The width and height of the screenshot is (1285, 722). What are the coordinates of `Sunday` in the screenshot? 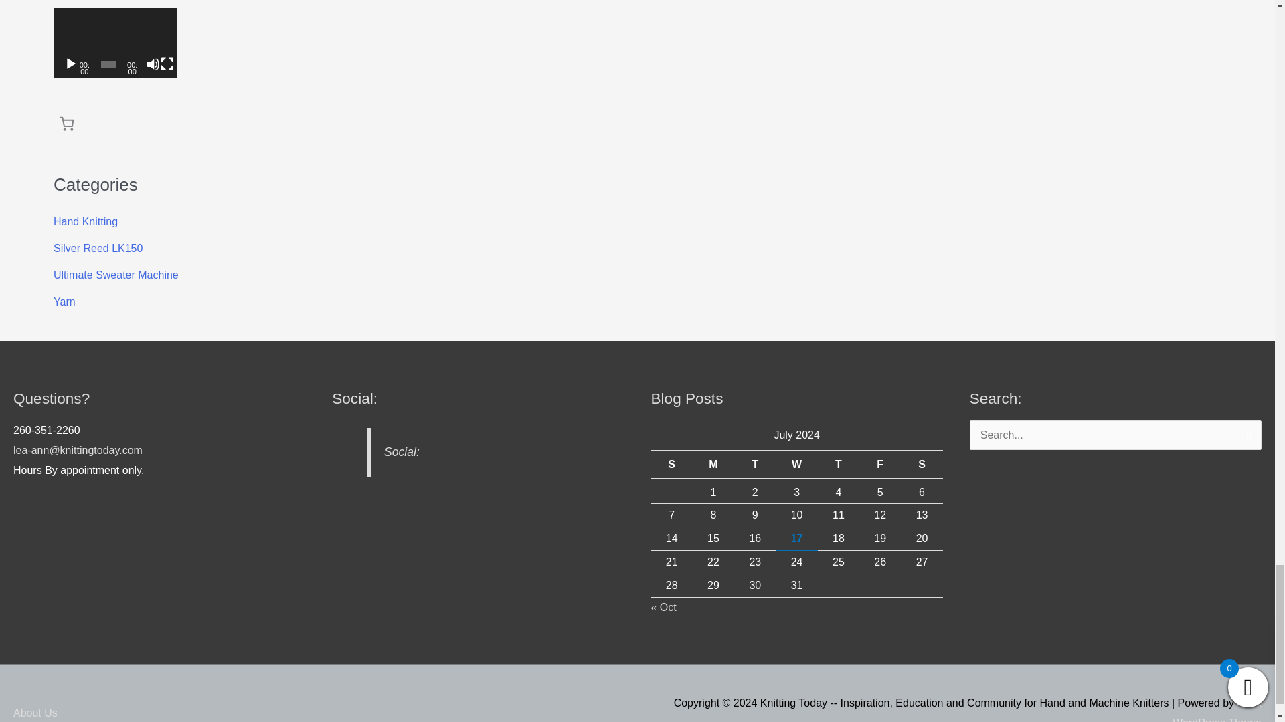 It's located at (671, 464).